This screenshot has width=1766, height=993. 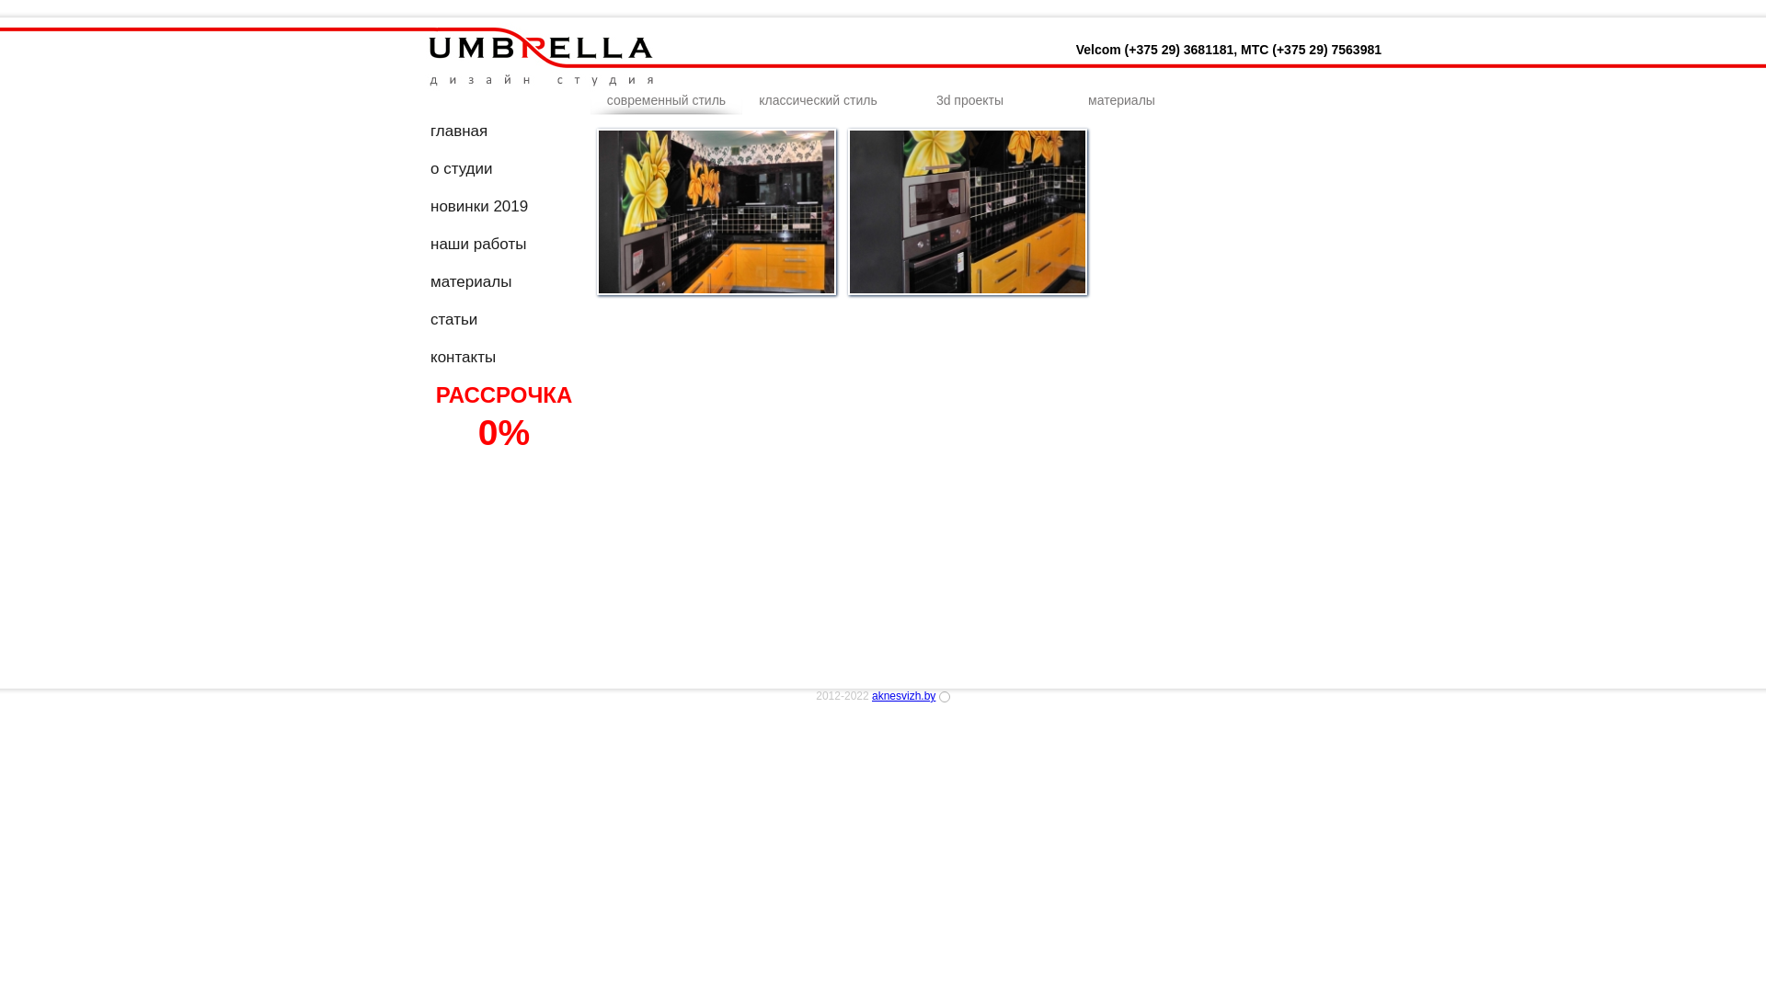 What do you see at coordinates (968, 211) in the screenshot?
I see `s12500011` at bounding box center [968, 211].